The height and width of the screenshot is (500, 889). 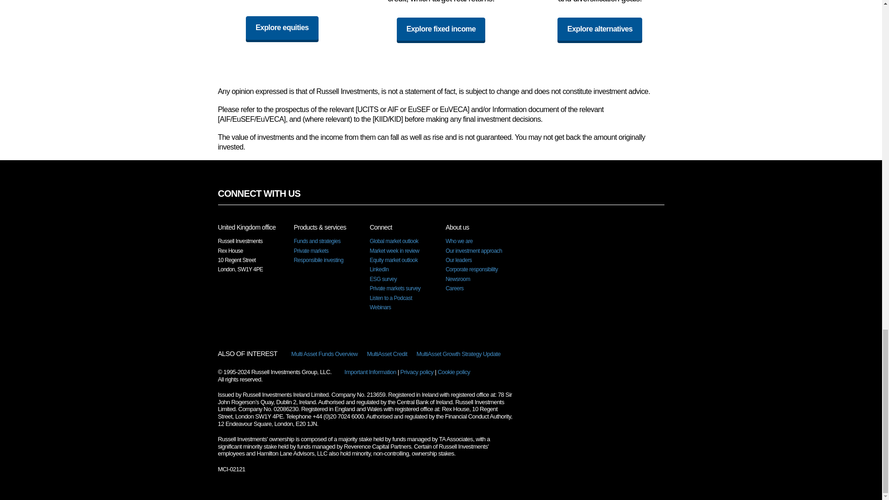 What do you see at coordinates (395, 288) in the screenshot?
I see `Private markets survey` at bounding box center [395, 288].